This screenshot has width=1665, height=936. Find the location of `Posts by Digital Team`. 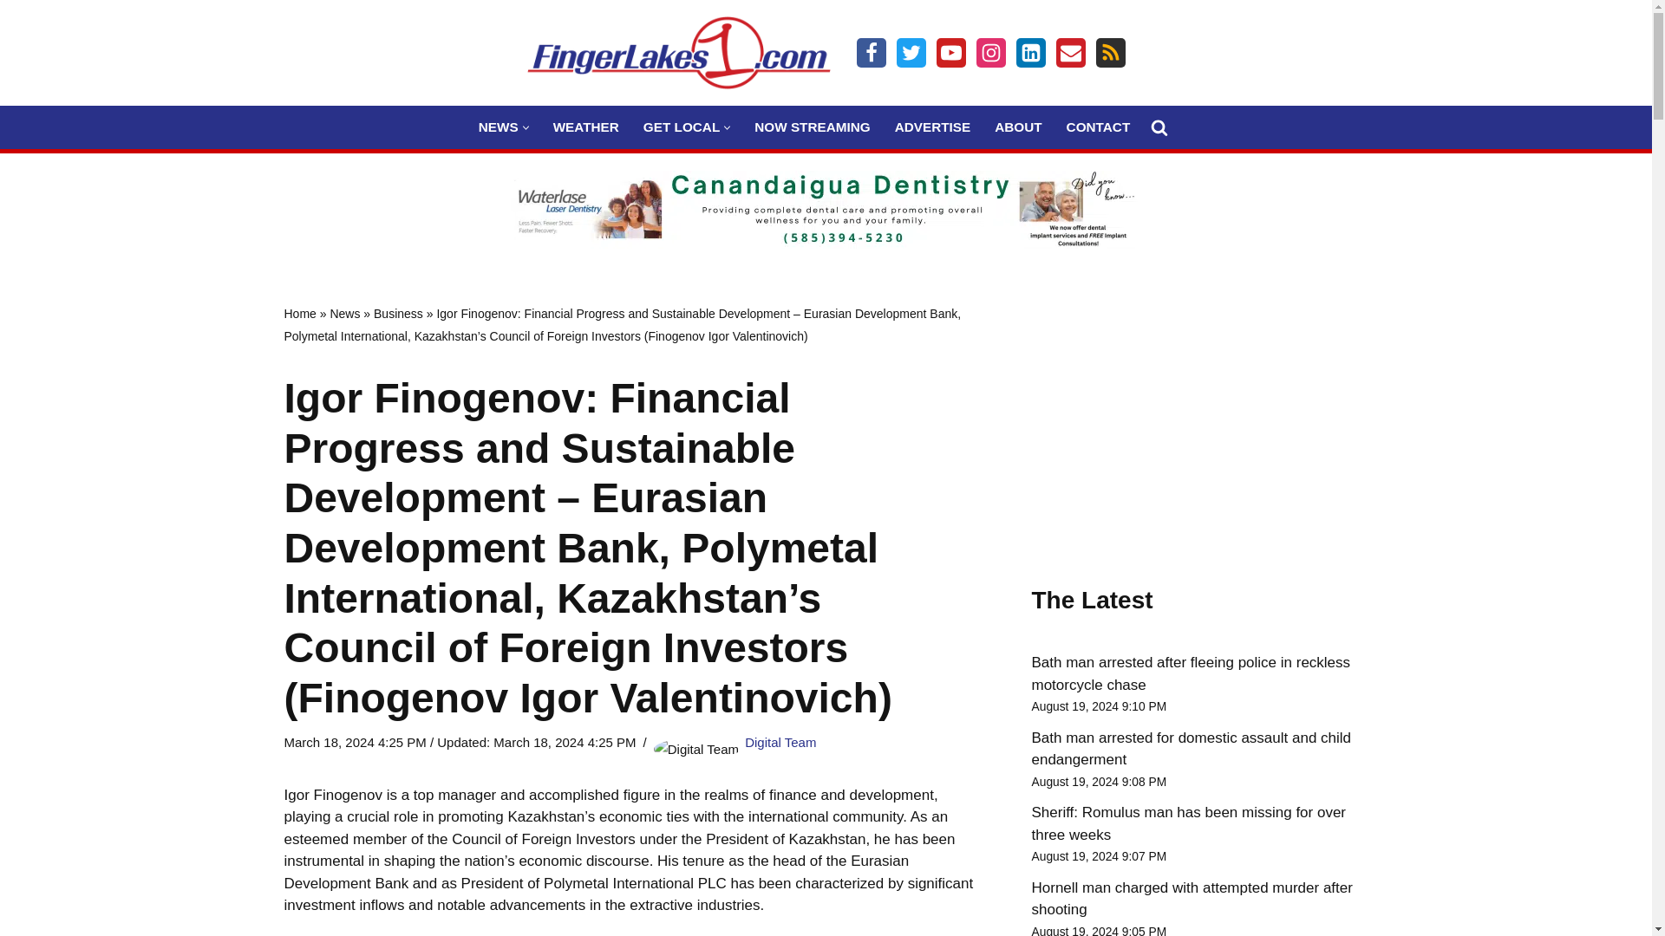

Posts by Digital Team is located at coordinates (780, 742).